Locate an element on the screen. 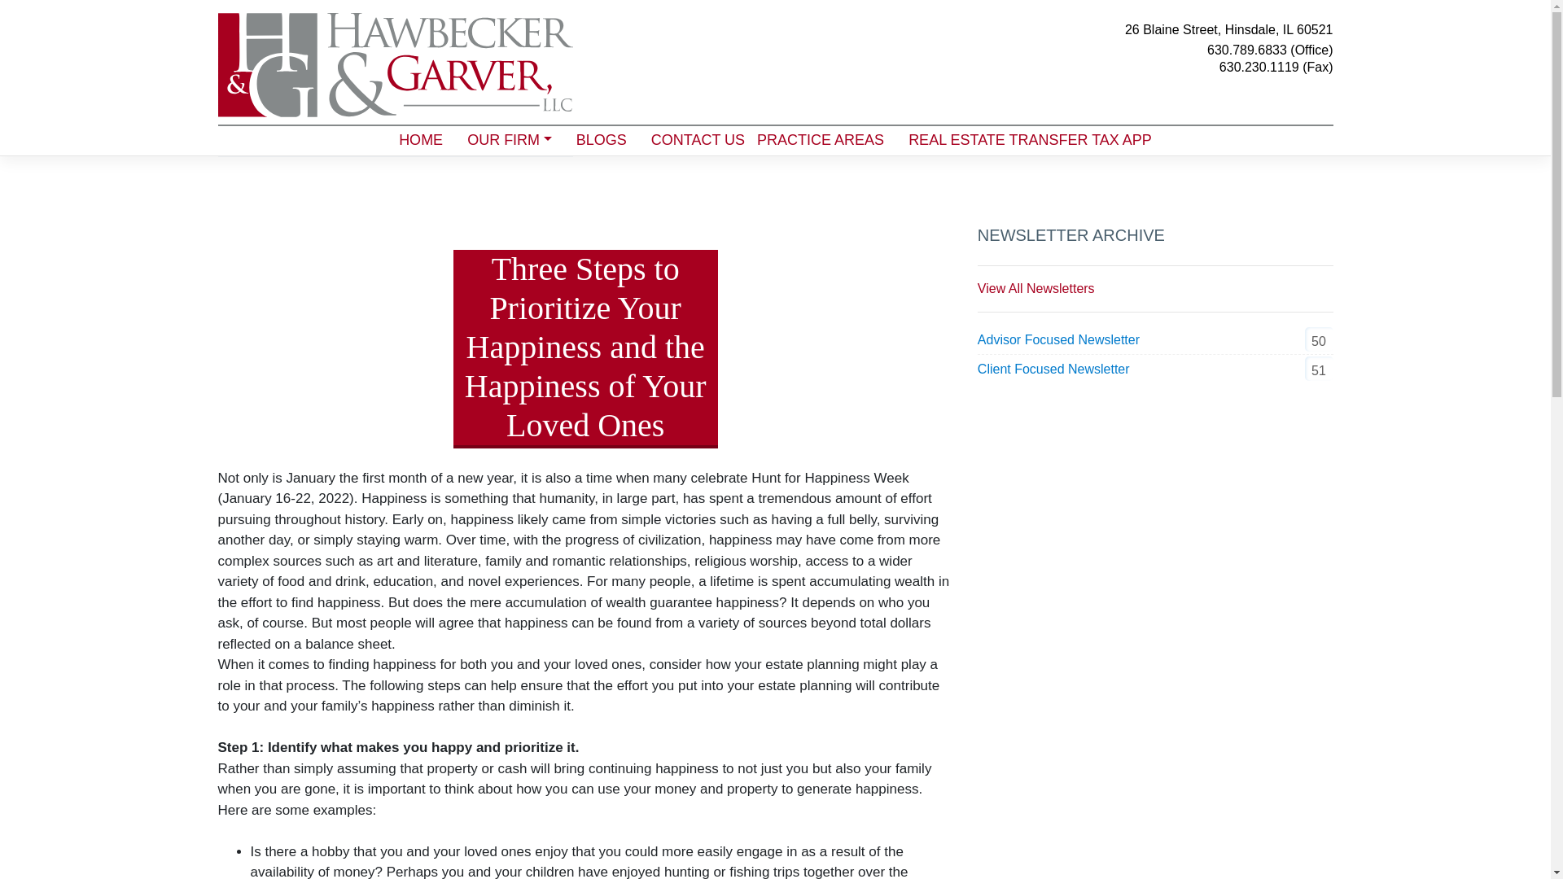 The height and width of the screenshot is (879, 1563). BLOGS is located at coordinates (602, 140).